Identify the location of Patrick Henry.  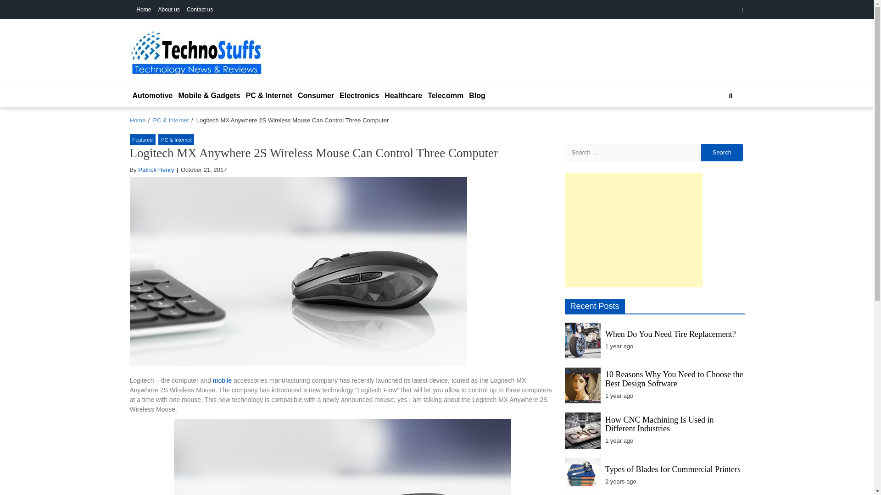
(156, 170).